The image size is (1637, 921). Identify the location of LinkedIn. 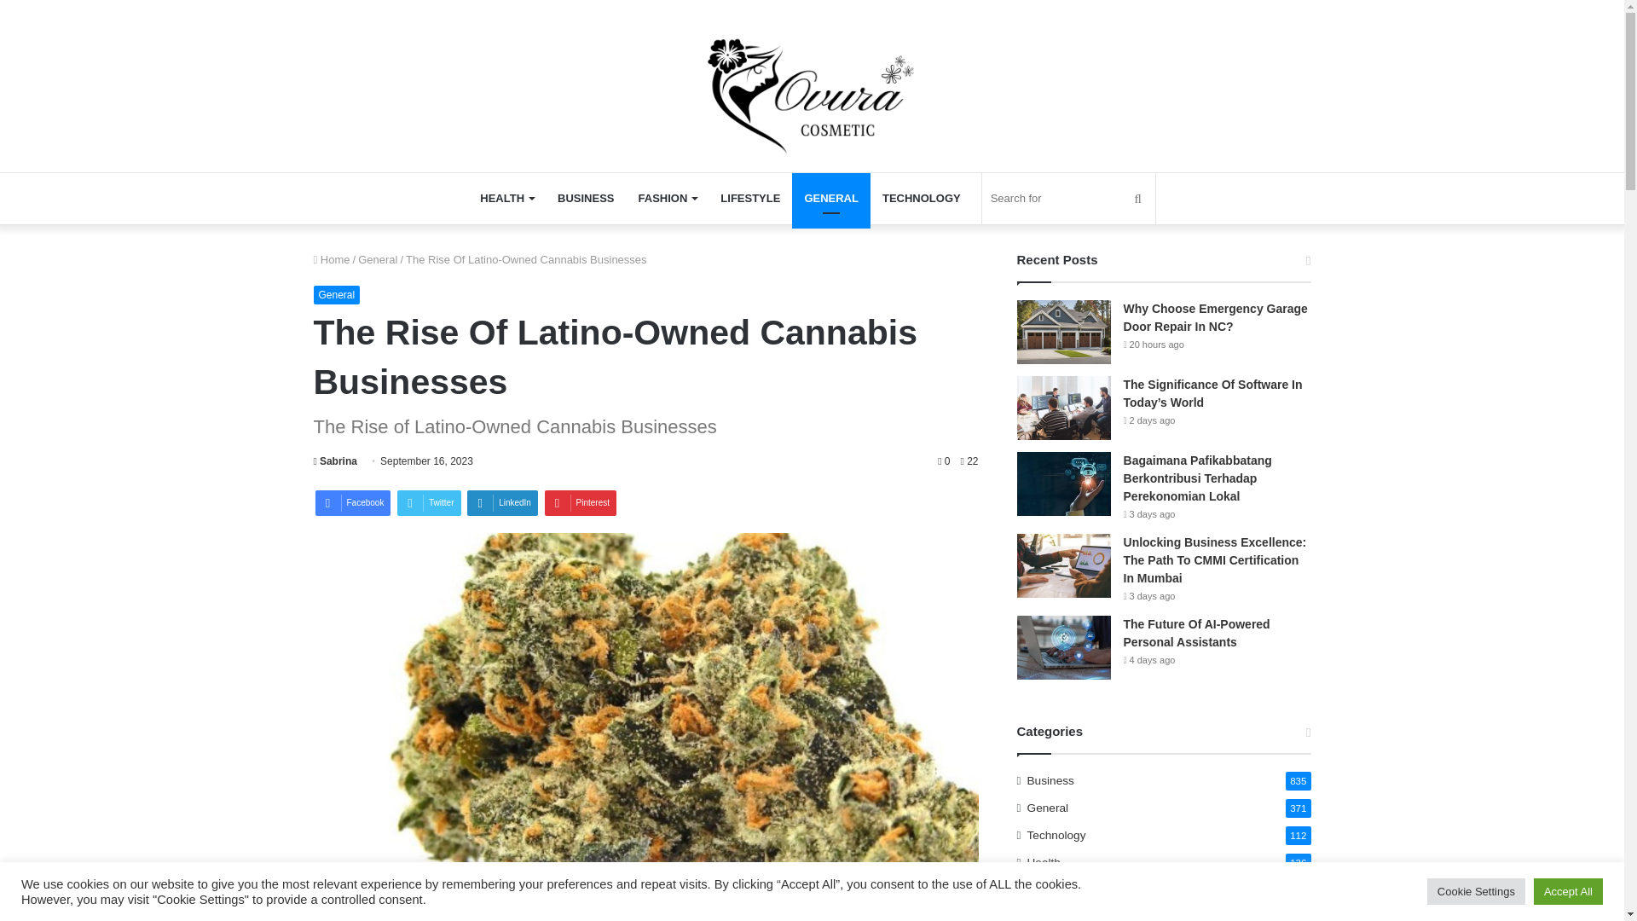
(502, 502).